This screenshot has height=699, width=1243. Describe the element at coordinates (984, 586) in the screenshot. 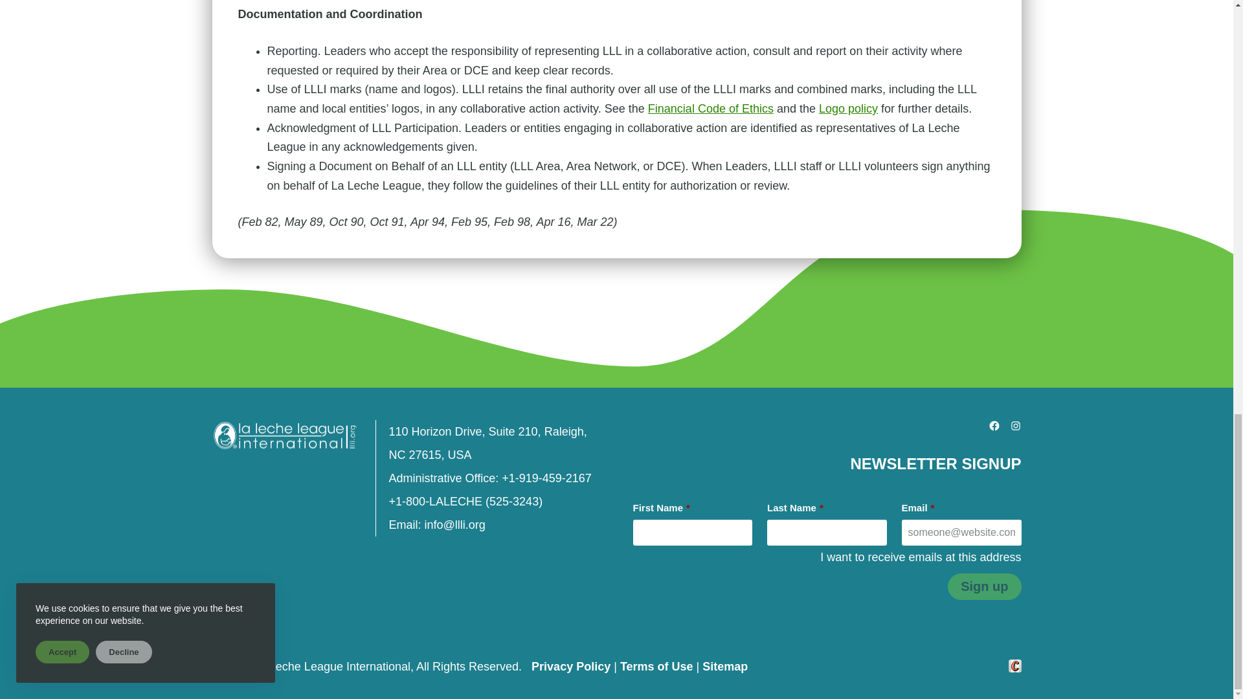

I see `Sign up` at that location.